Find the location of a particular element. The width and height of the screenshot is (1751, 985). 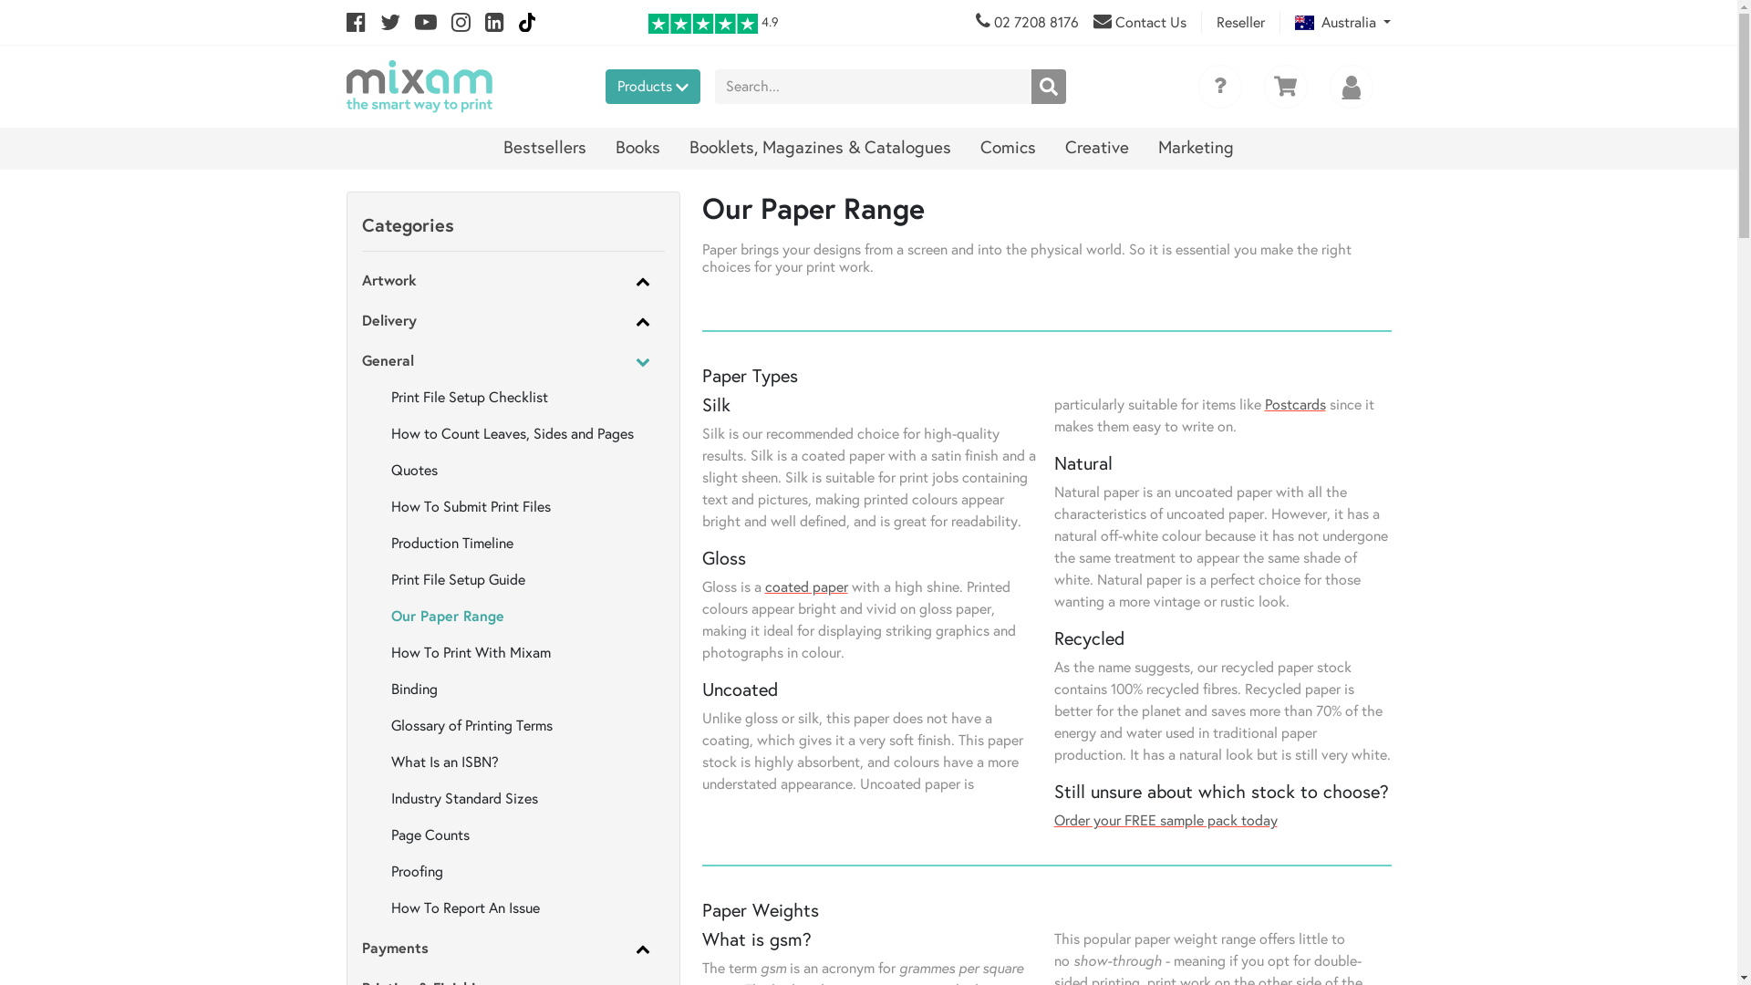

Payments is located at coordinates (394, 949).